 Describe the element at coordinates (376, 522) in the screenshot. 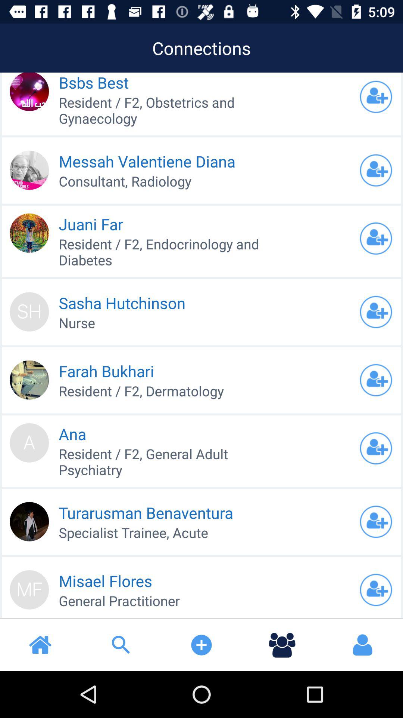

I see `add tuarusman benaventura` at that location.